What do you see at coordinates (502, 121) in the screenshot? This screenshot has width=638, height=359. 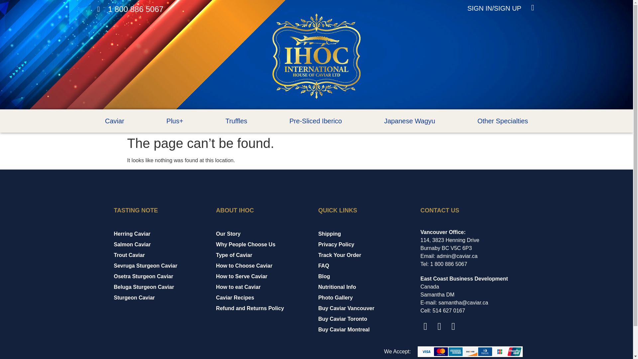 I see `Other Specialties` at bounding box center [502, 121].